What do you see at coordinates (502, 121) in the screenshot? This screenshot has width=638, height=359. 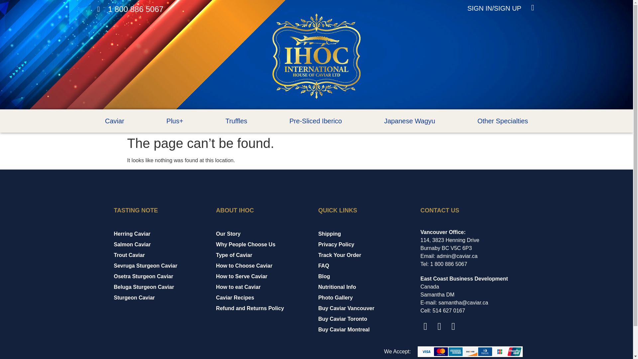 I see `Other Specialties` at bounding box center [502, 121].